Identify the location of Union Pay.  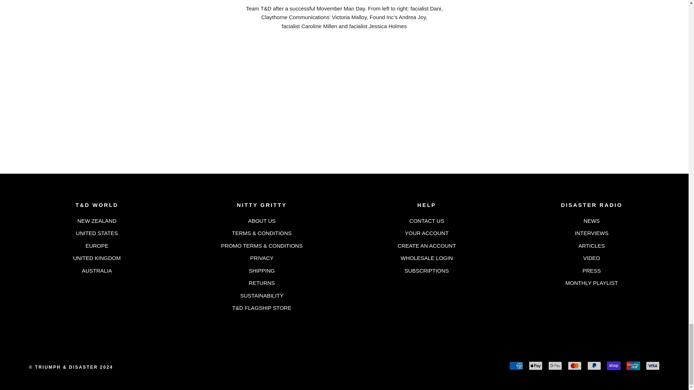
(633, 365).